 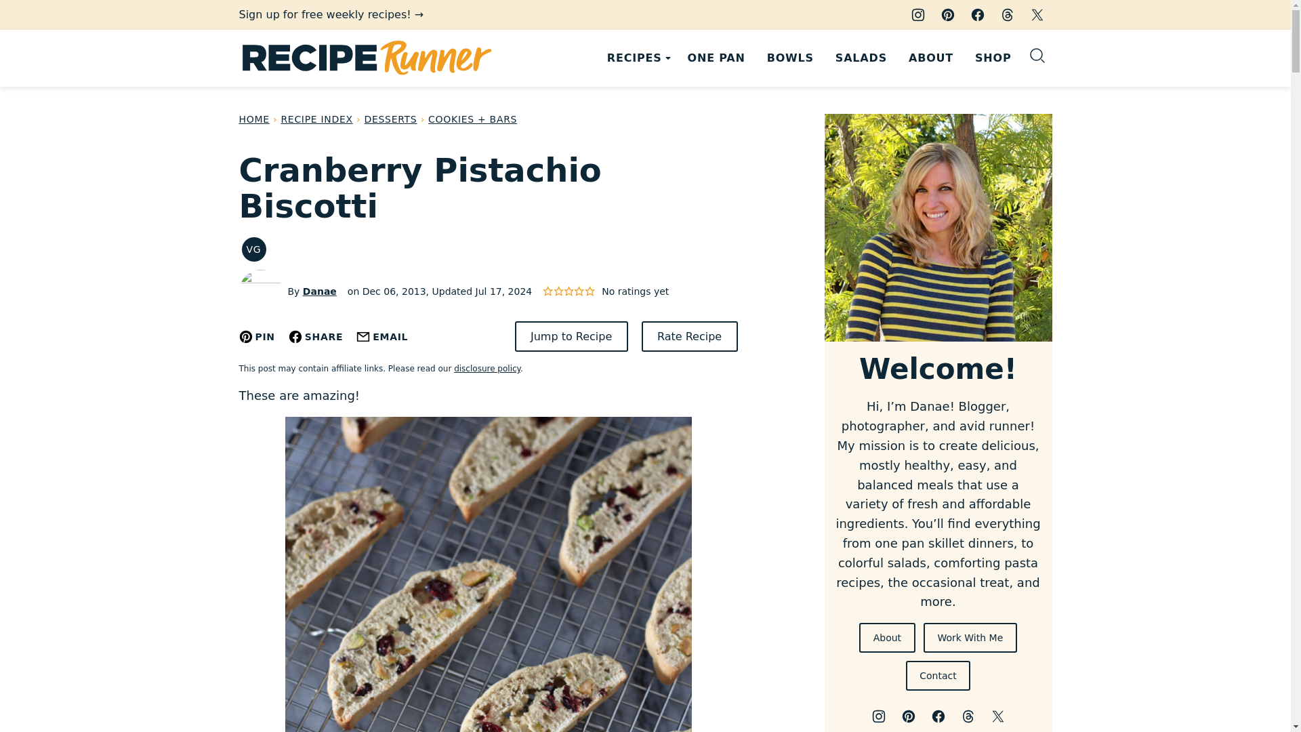 What do you see at coordinates (382, 336) in the screenshot?
I see `Share via Email` at bounding box center [382, 336].